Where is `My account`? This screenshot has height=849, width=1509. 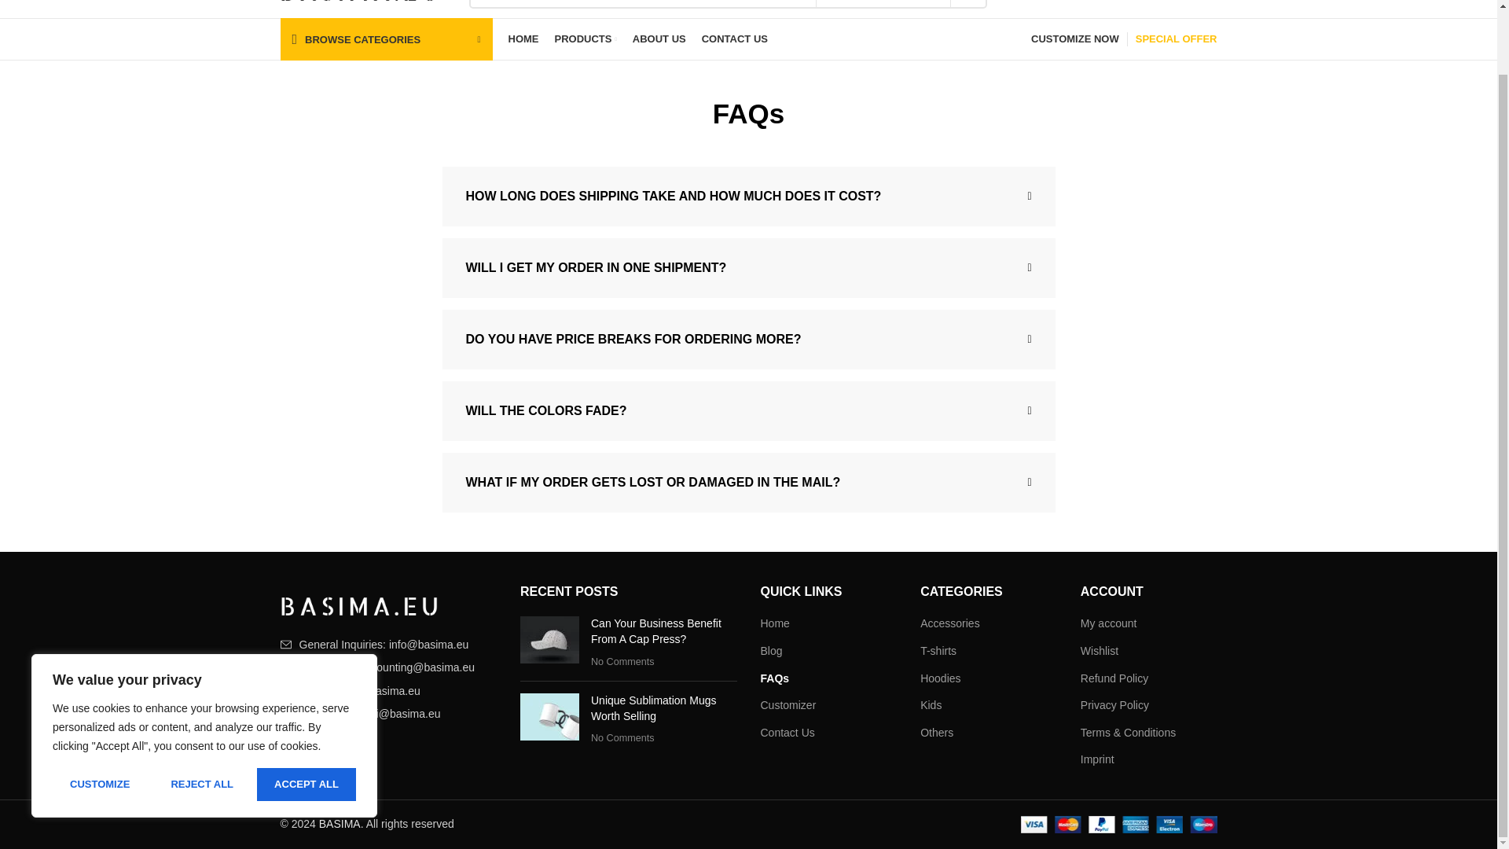 My account is located at coordinates (1060, 3).